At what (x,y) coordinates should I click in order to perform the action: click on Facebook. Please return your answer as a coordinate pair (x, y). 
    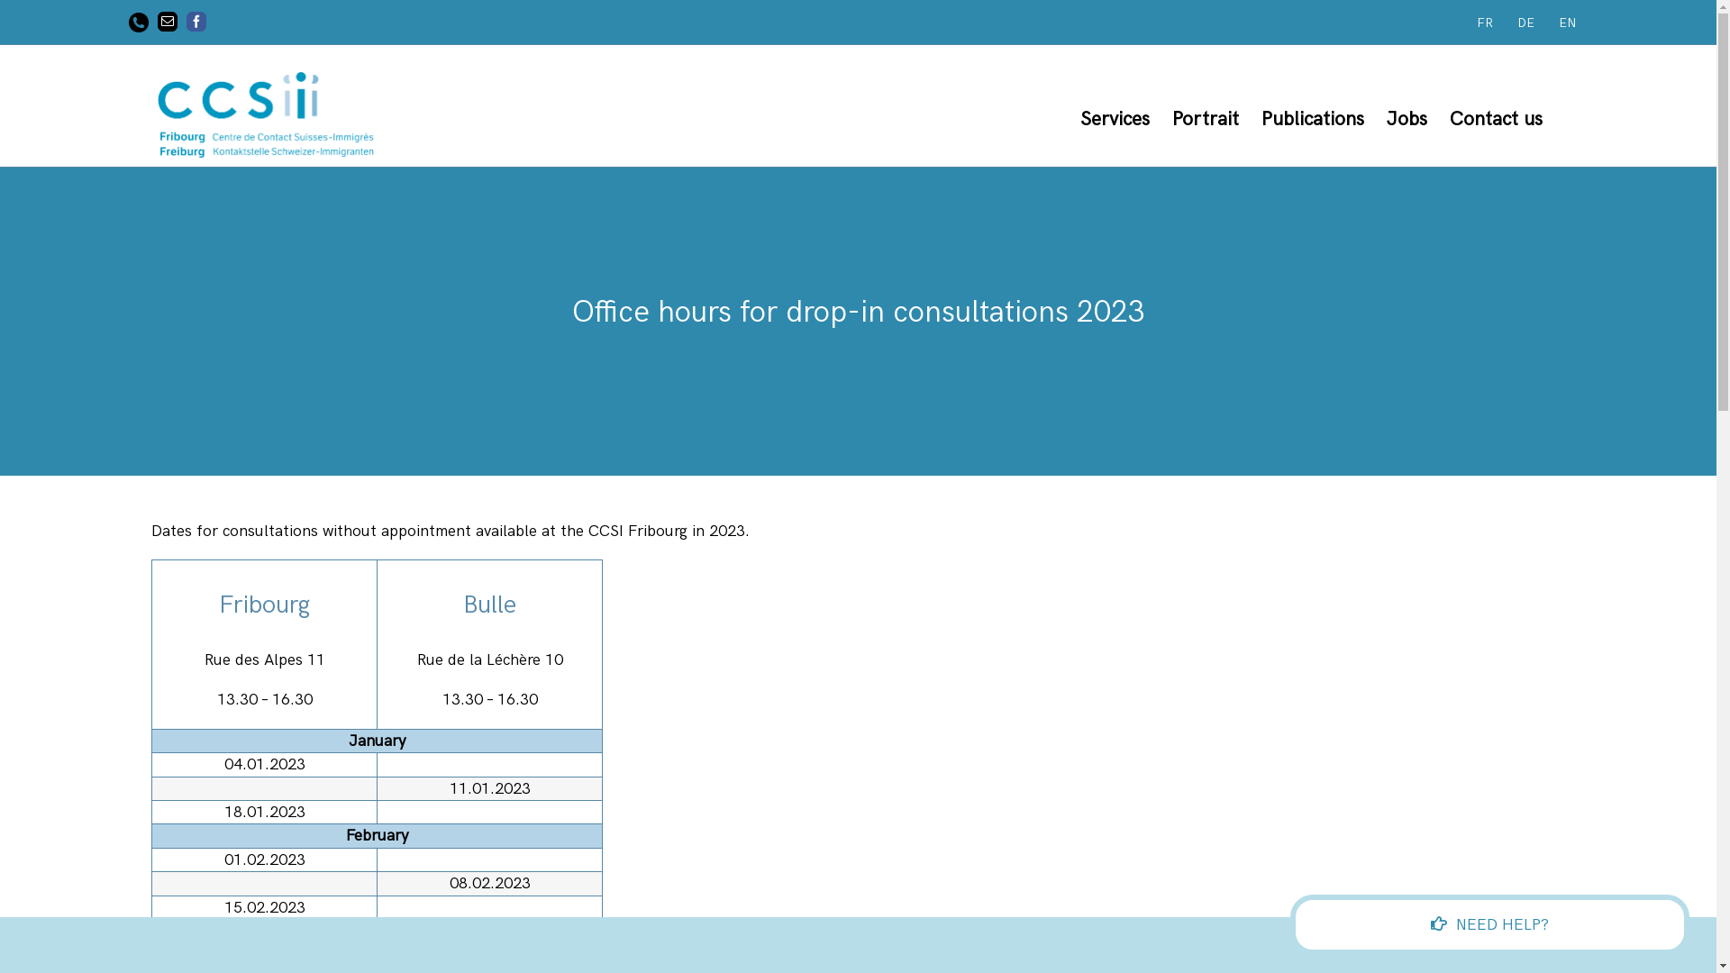
    Looking at the image, I should click on (196, 22).